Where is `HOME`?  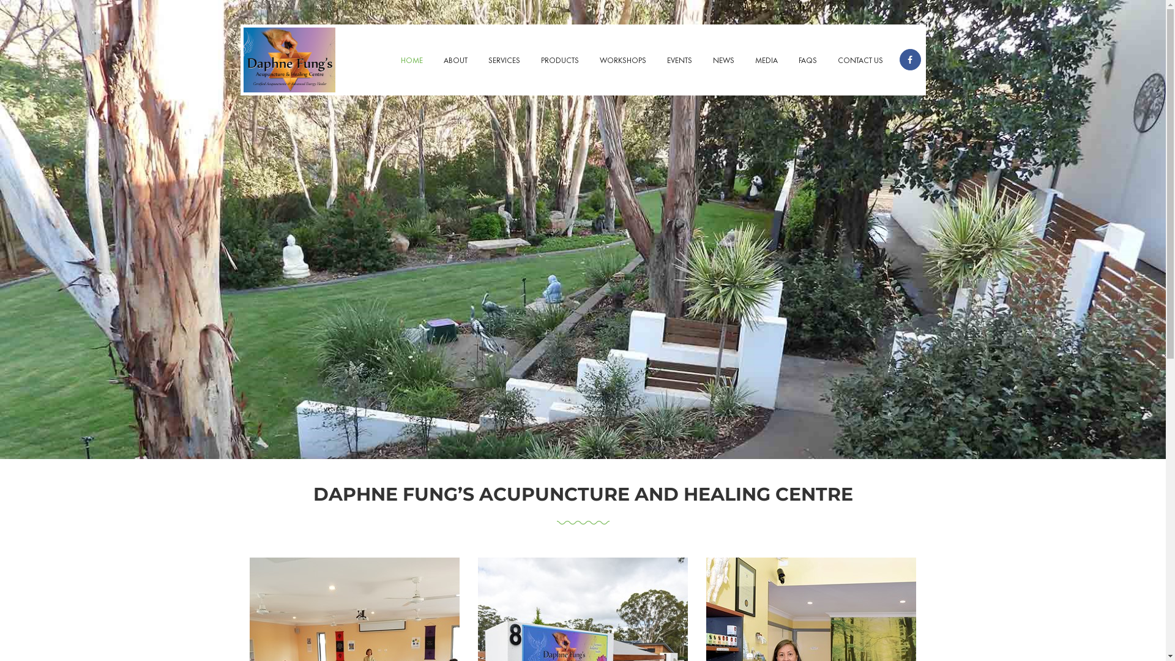
HOME is located at coordinates (412, 61).